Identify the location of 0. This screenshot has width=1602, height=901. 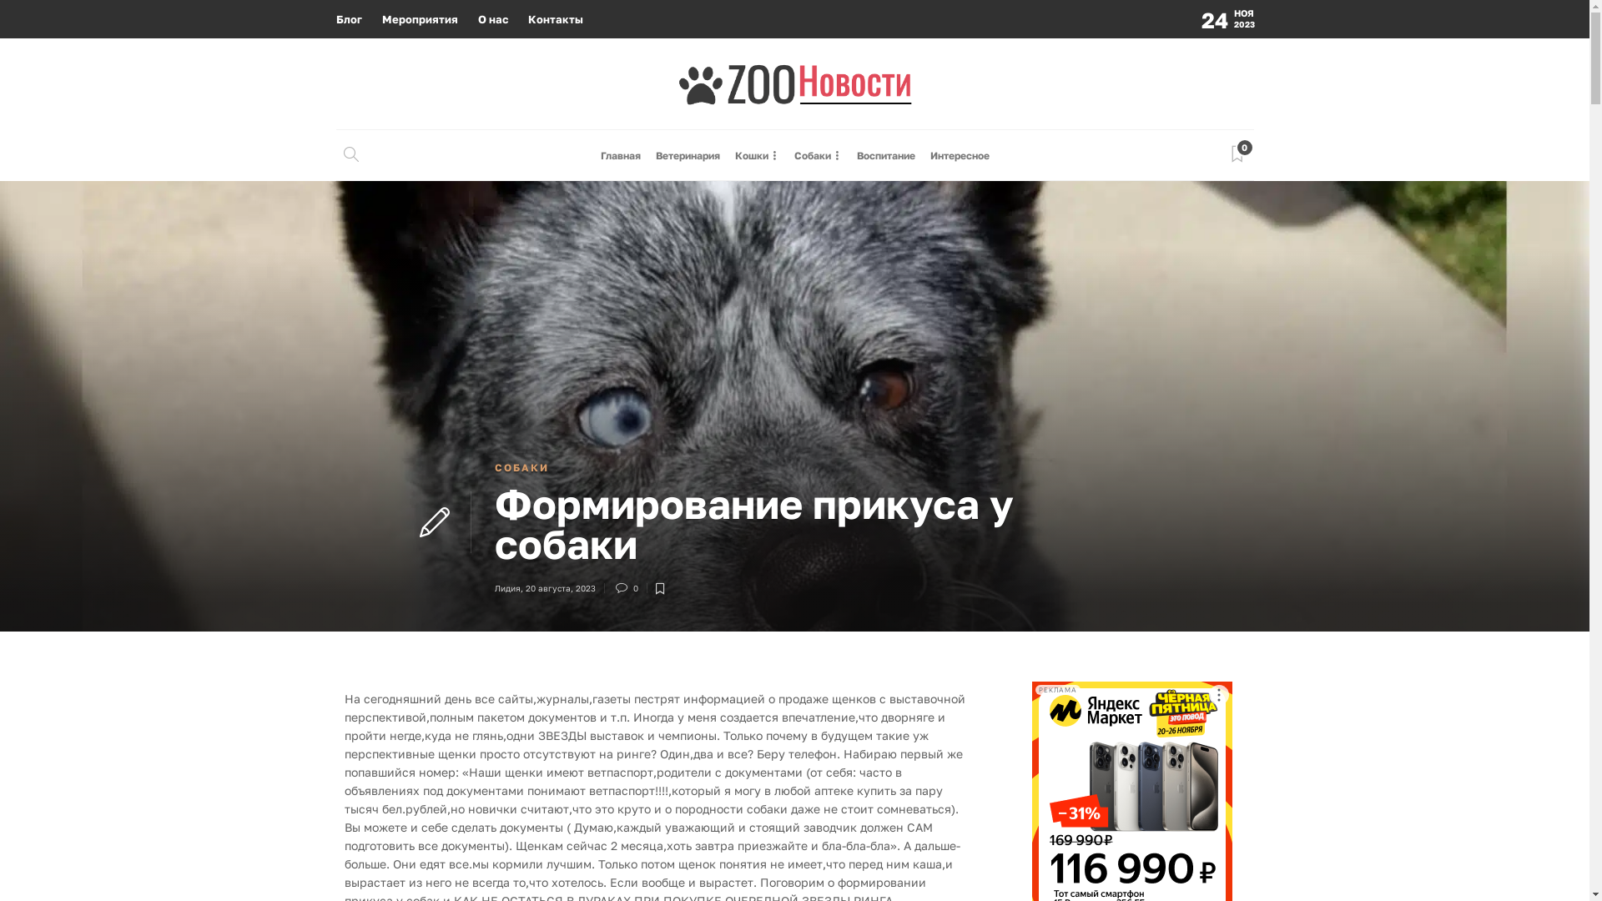
(1237, 155).